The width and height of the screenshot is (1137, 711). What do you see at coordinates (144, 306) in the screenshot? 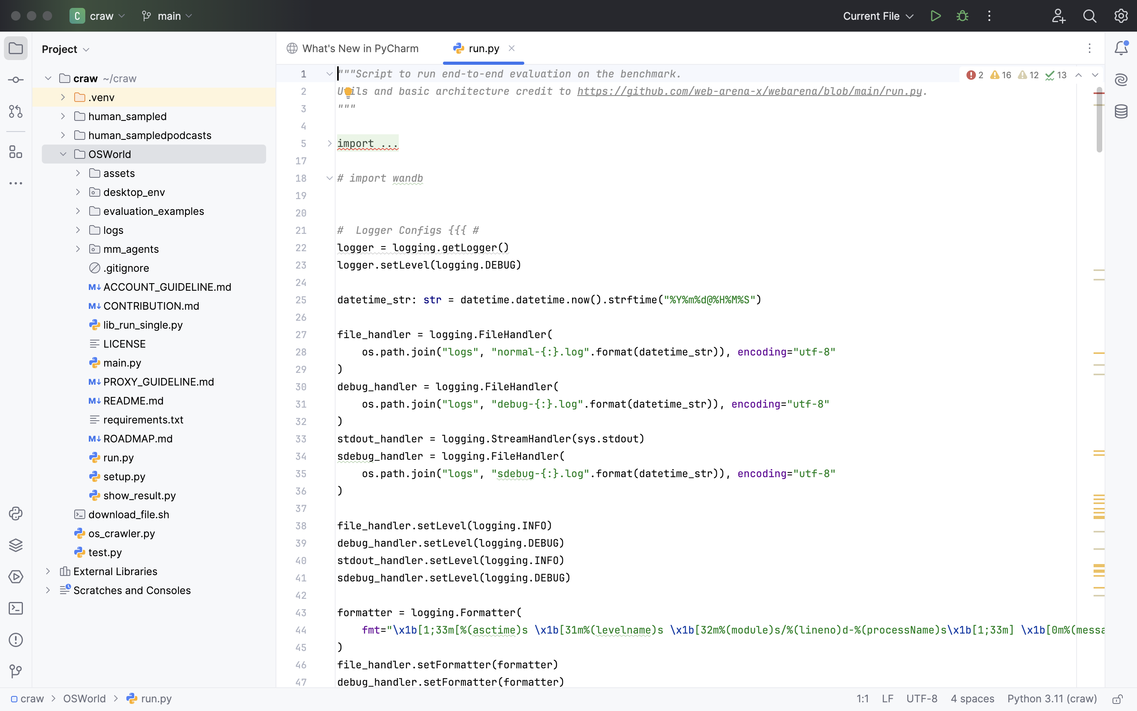
I see `CONTRIBUTION.md` at bounding box center [144, 306].